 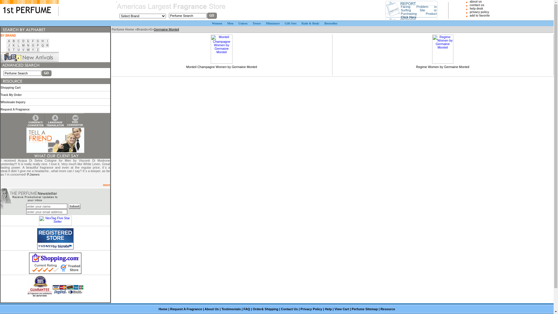 What do you see at coordinates (30, 57) in the screenshot?
I see `New Arrival Perfumes` at bounding box center [30, 57].